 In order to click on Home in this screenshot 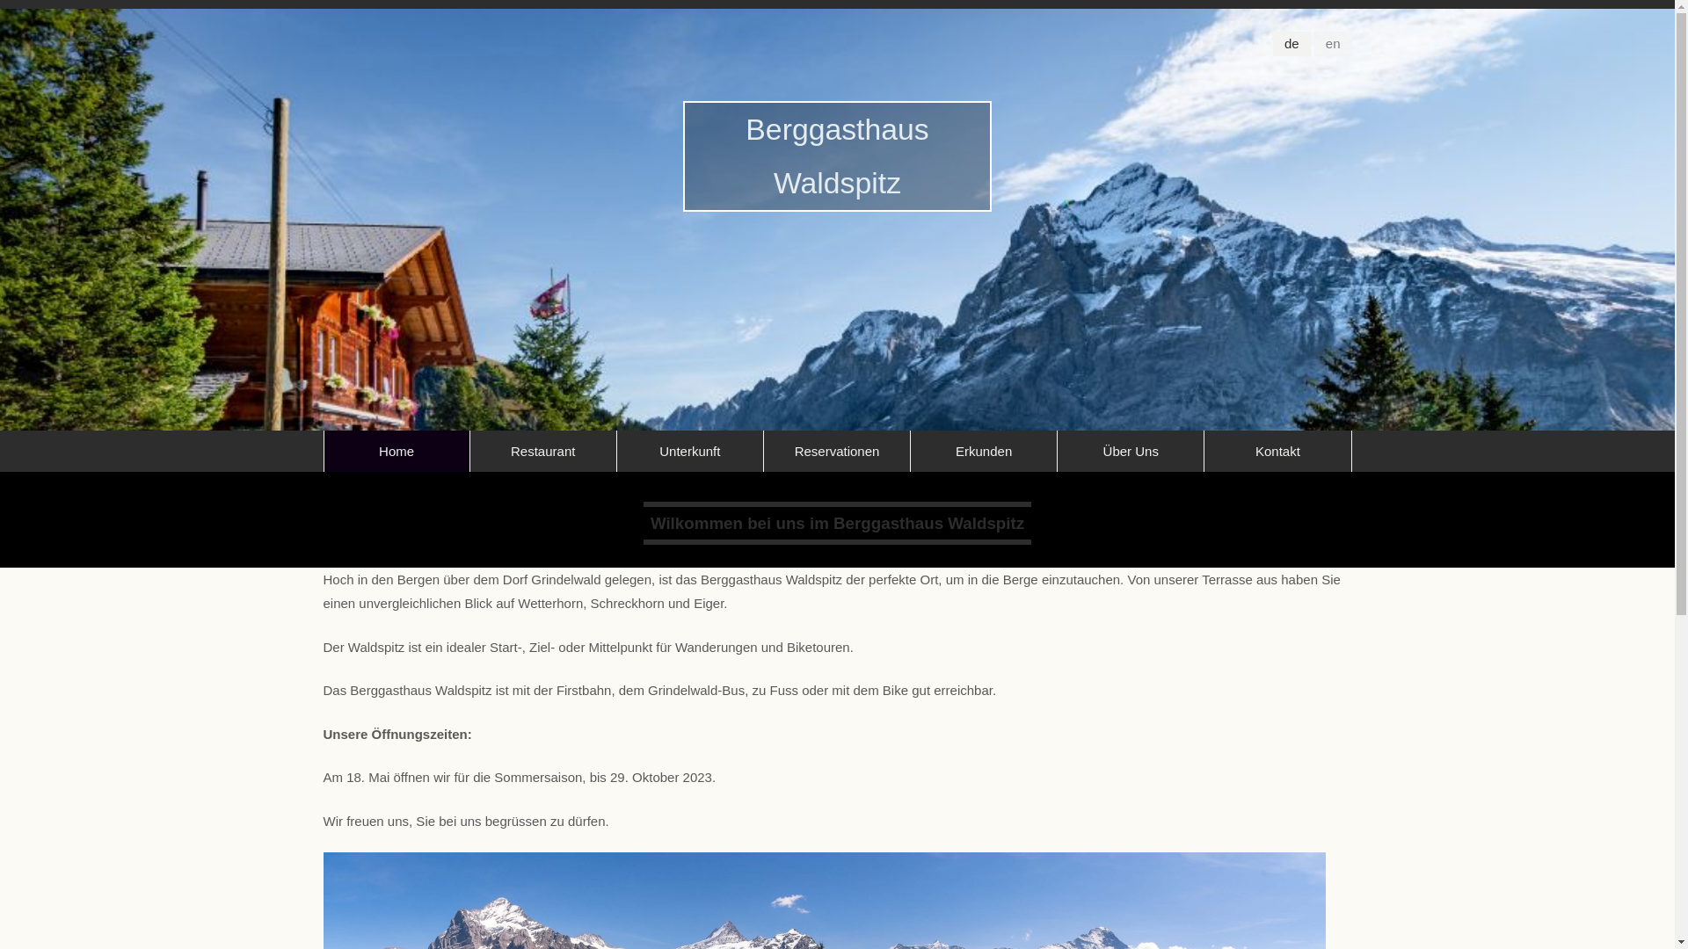, I will do `click(396, 452)`.